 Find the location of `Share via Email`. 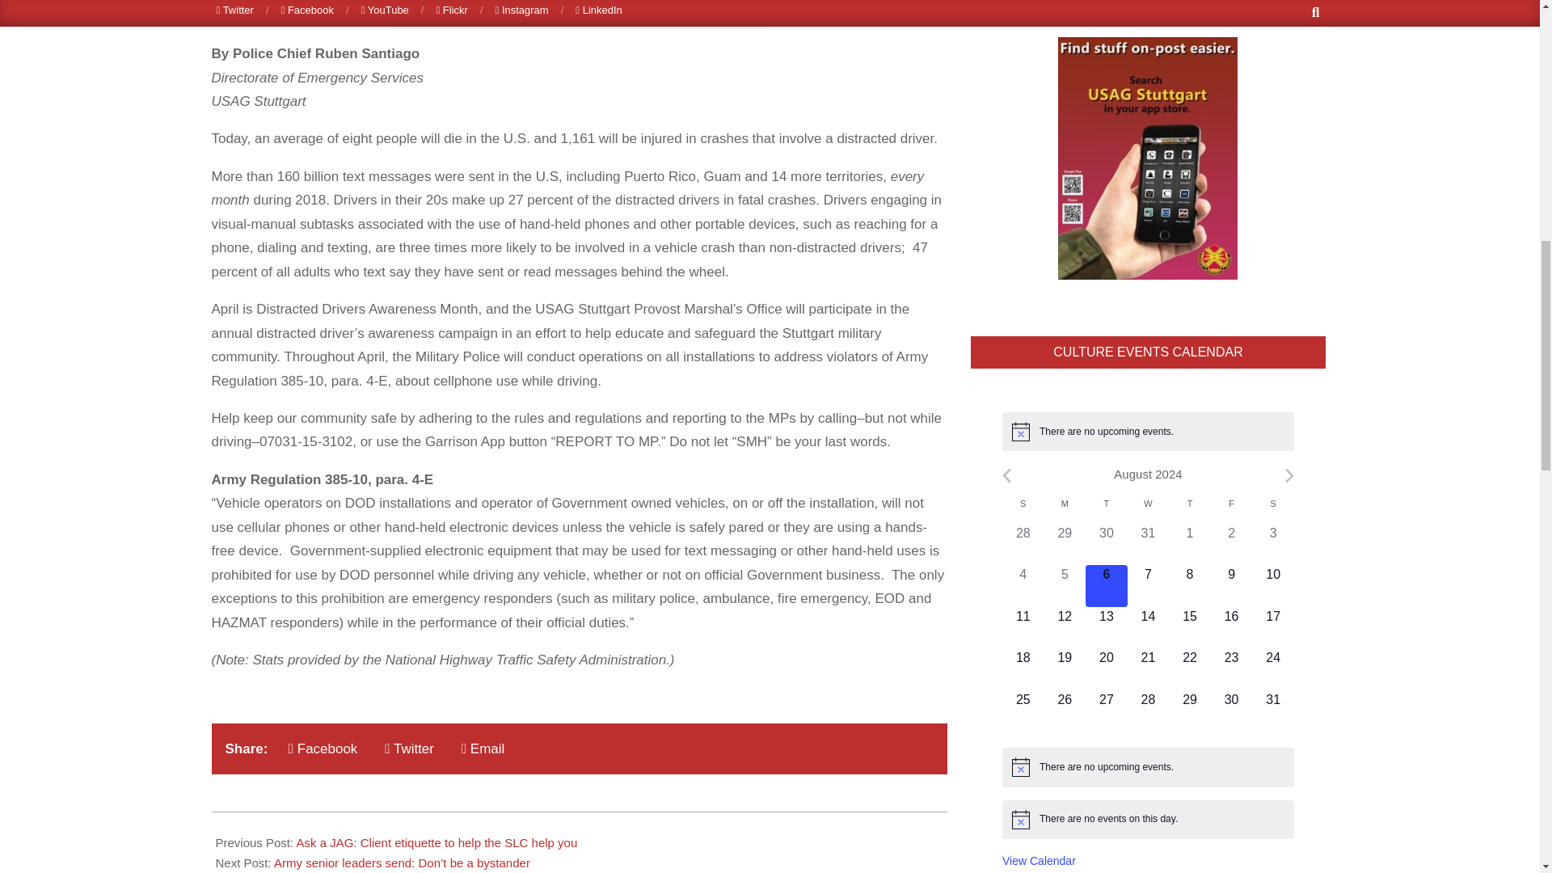

Share via Email is located at coordinates (482, 749).